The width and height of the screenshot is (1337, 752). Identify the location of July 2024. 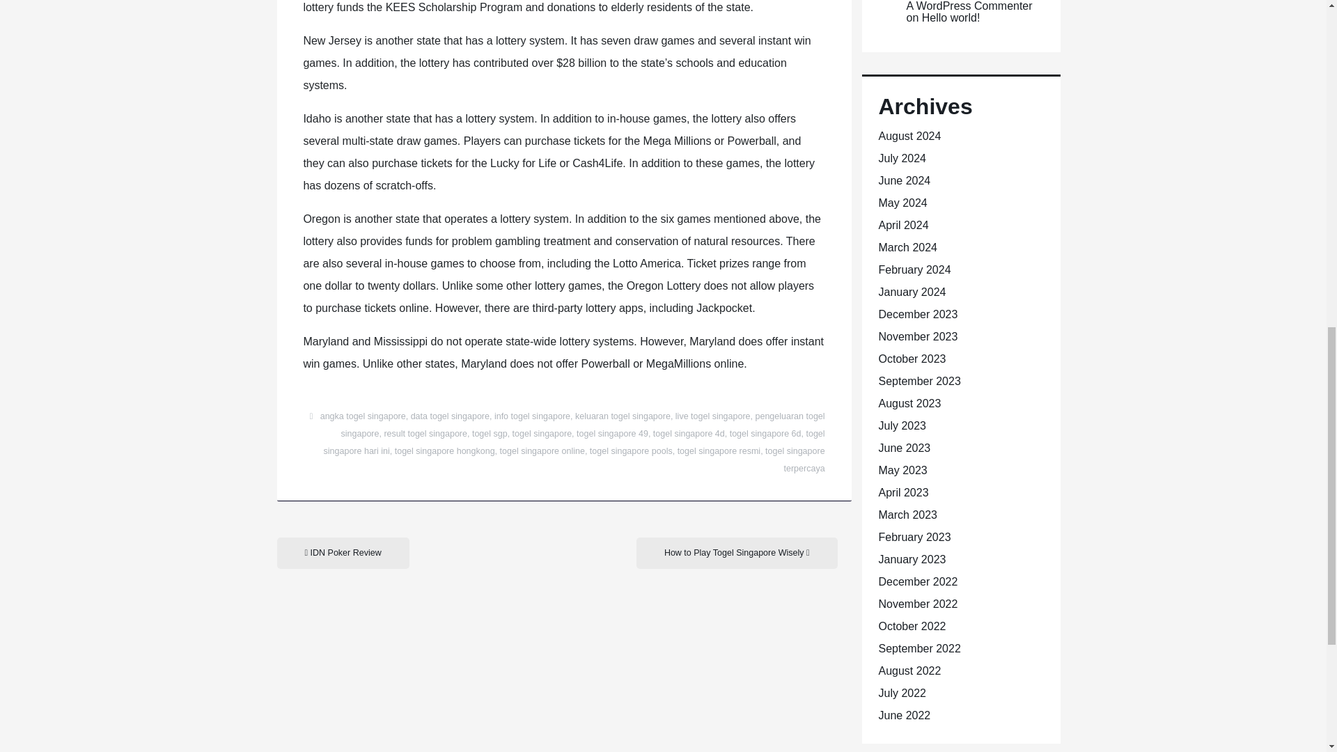
(902, 159).